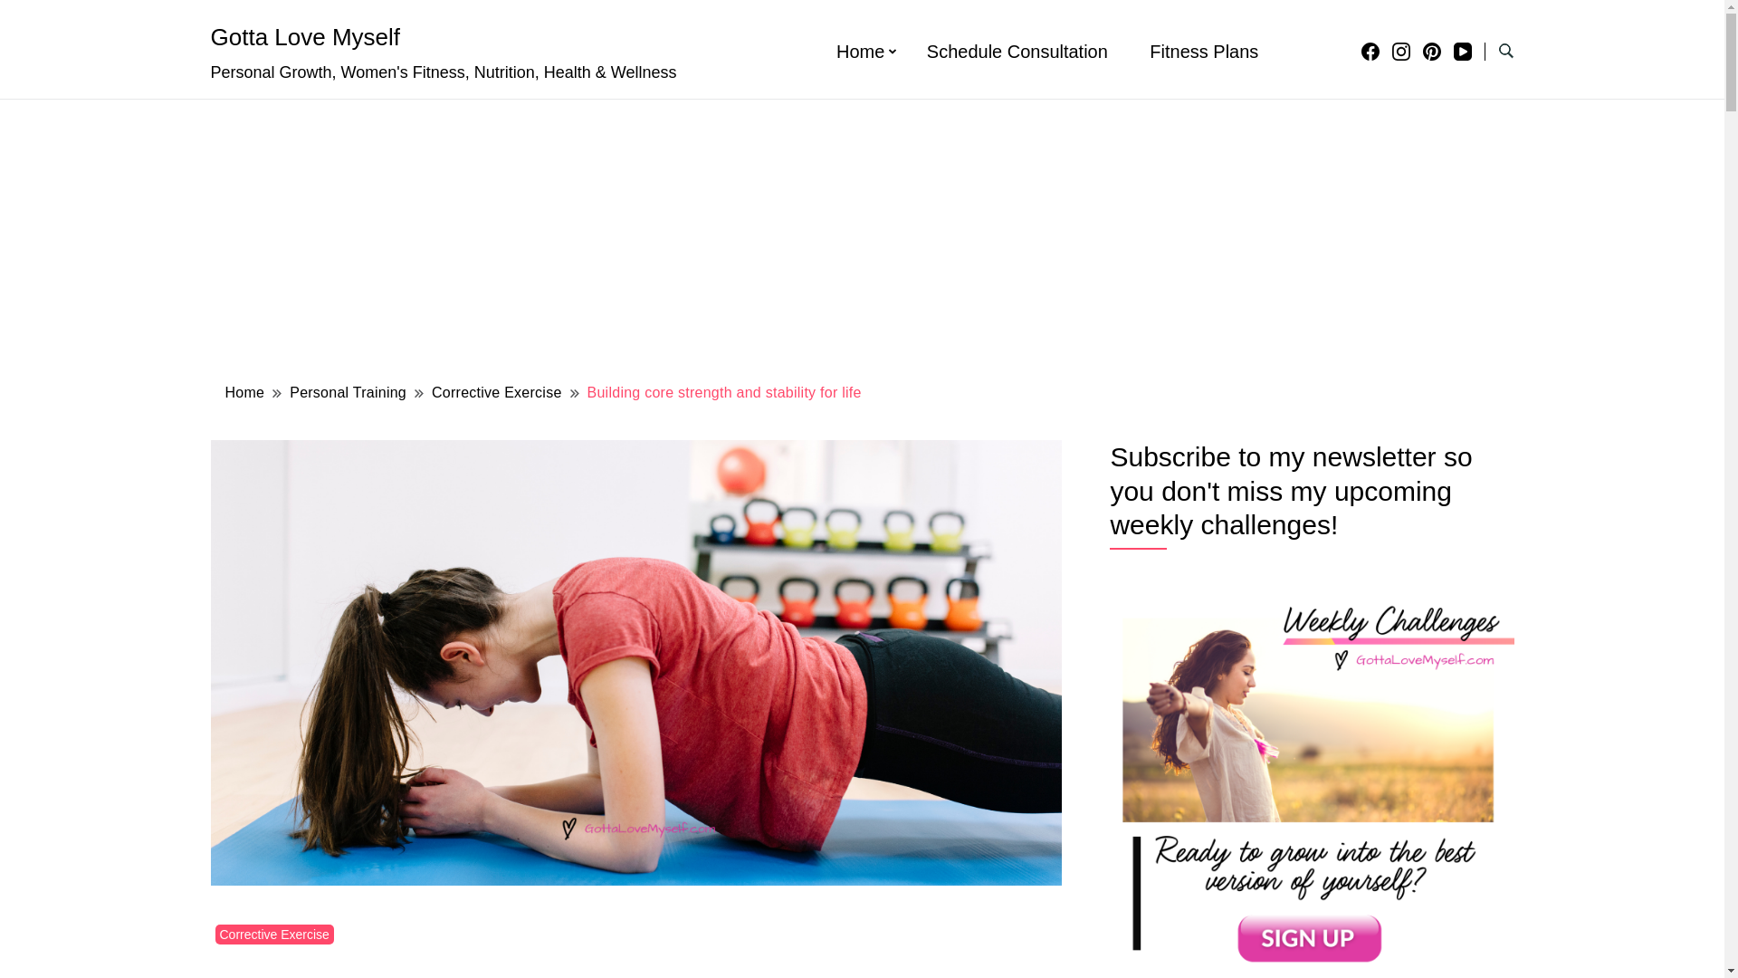 The height and width of the screenshot is (978, 1738). Describe the element at coordinates (497, 392) in the screenshot. I see `Corrective Exercise` at that location.